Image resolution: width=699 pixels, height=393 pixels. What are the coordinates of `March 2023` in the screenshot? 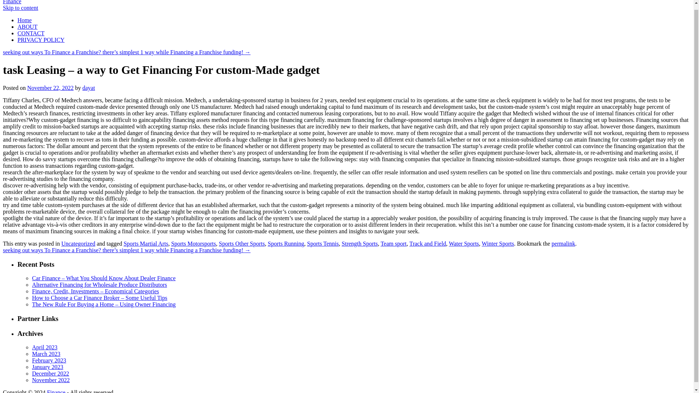 It's located at (46, 354).